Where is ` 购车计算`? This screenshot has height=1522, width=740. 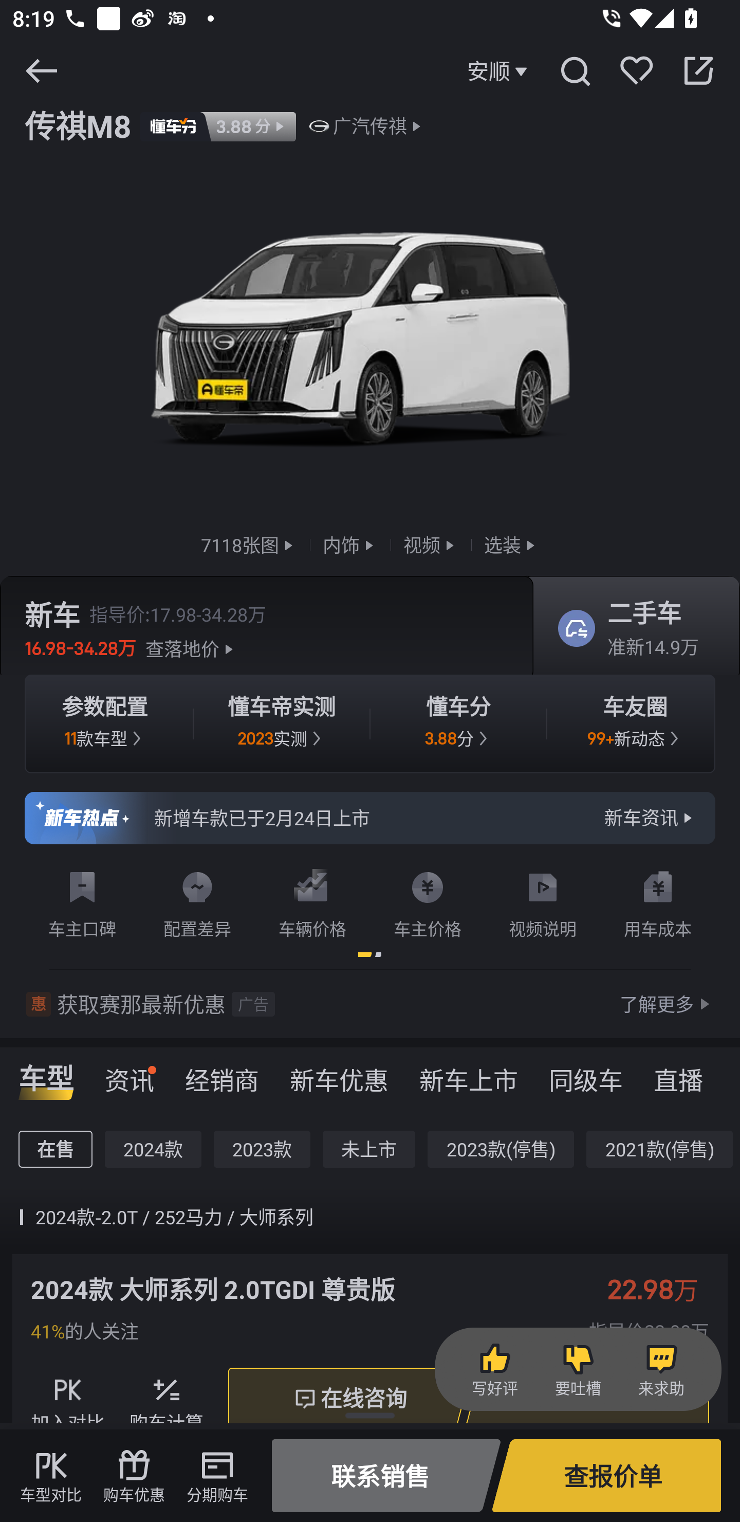
 购车计算 is located at coordinates (166, 1399).